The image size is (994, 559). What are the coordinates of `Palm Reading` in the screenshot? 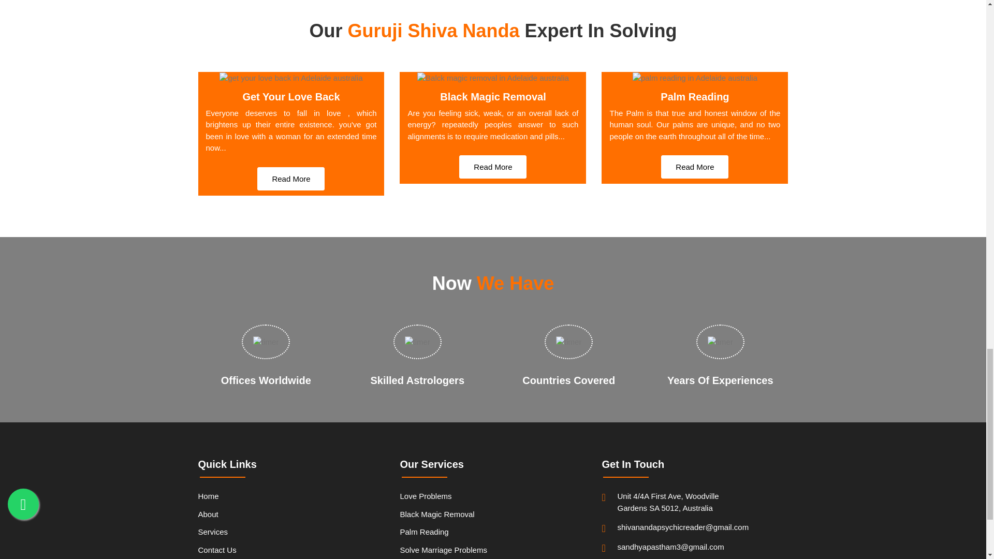 It's located at (493, 532).